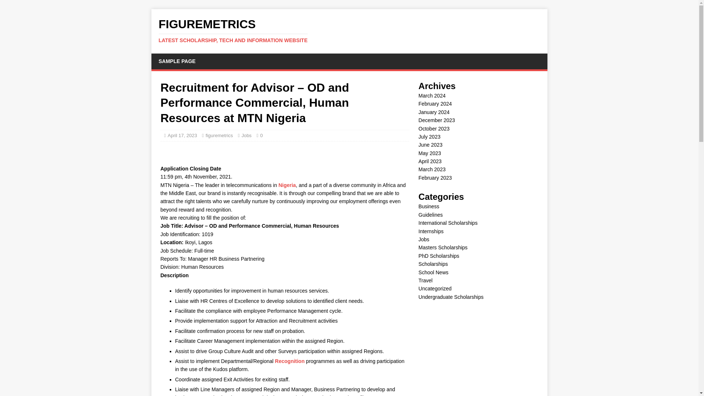 The height and width of the screenshot is (396, 704). Describe the element at coordinates (450, 297) in the screenshot. I see `Undergraduate Scholarships` at that location.